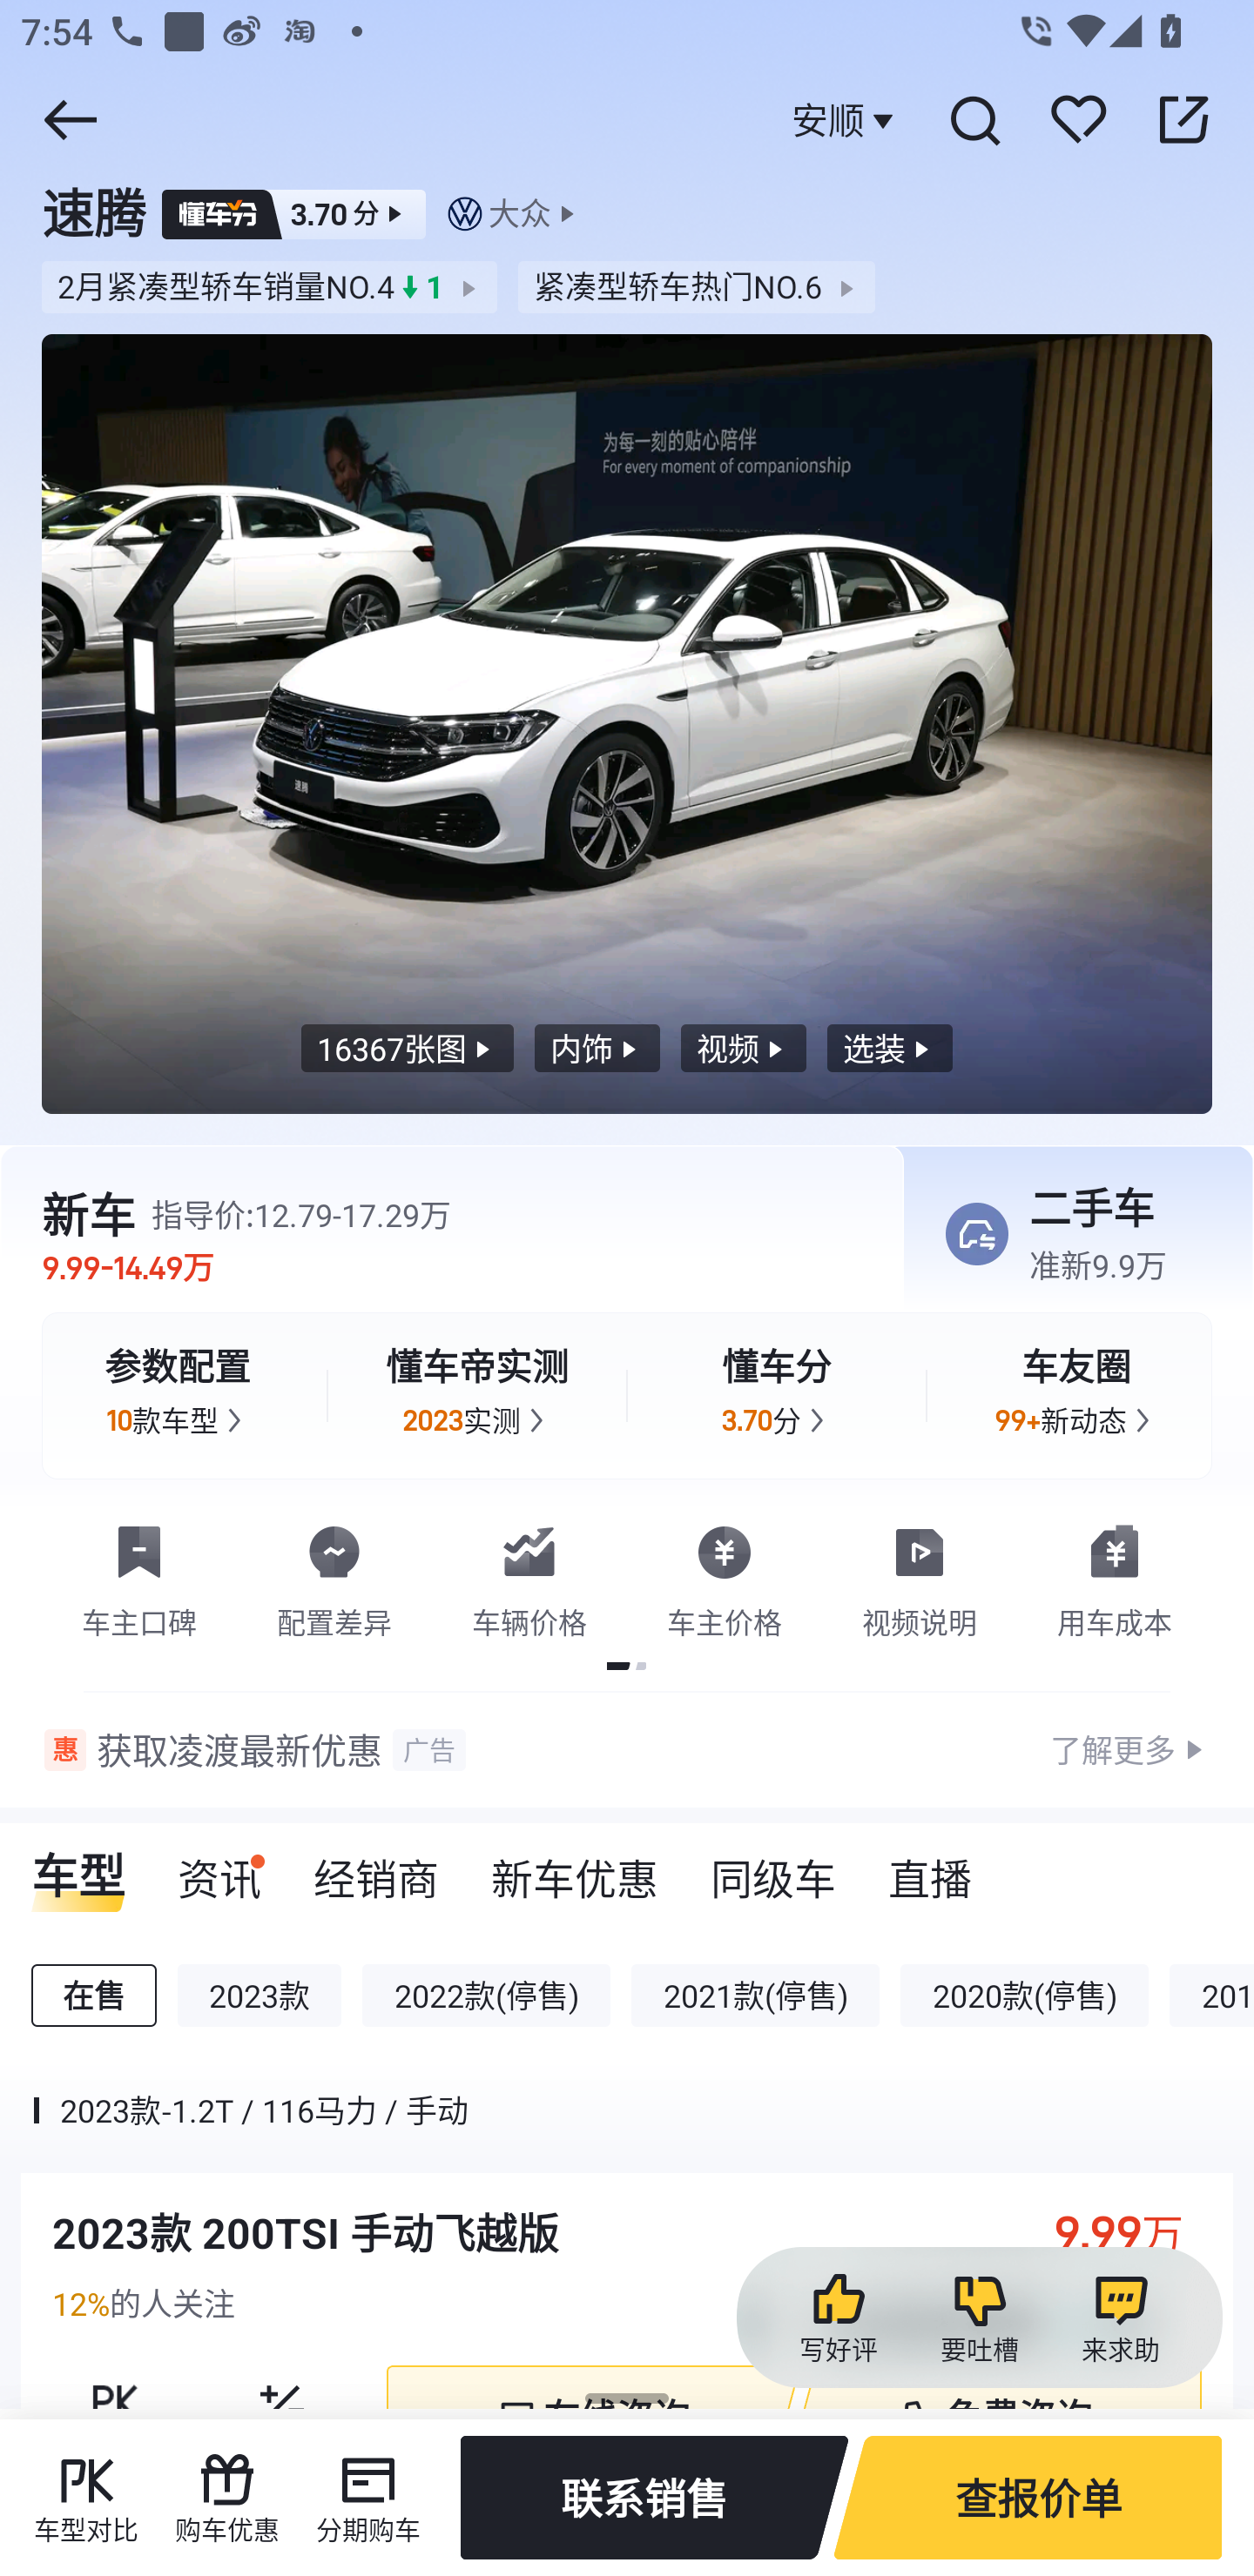 The height and width of the screenshot is (2576, 1254). What do you see at coordinates (846, 120) in the screenshot?
I see `安顺` at bounding box center [846, 120].